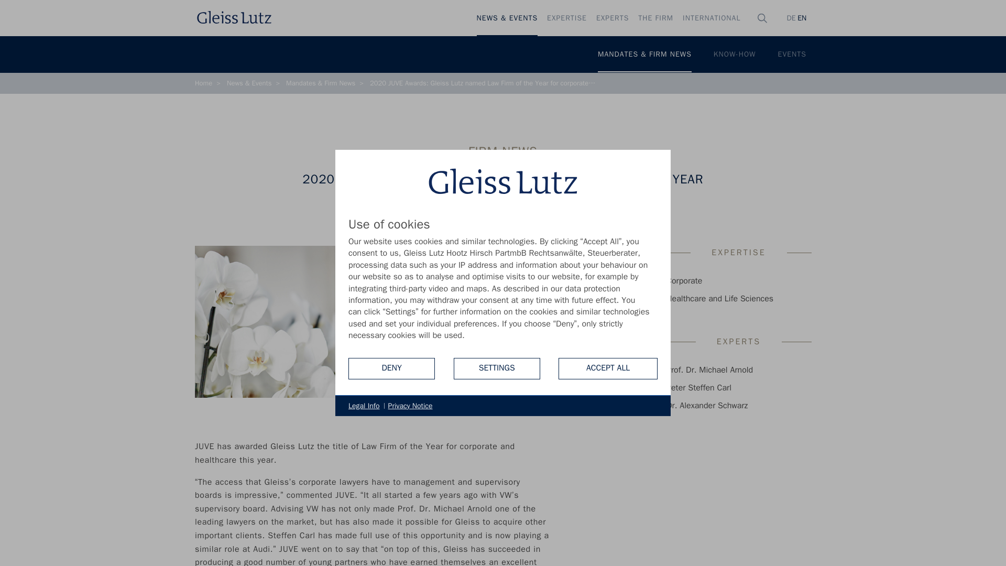 The width and height of the screenshot is (1006, 566). I want to click on INTERNATIONAL, so click(712, 18).